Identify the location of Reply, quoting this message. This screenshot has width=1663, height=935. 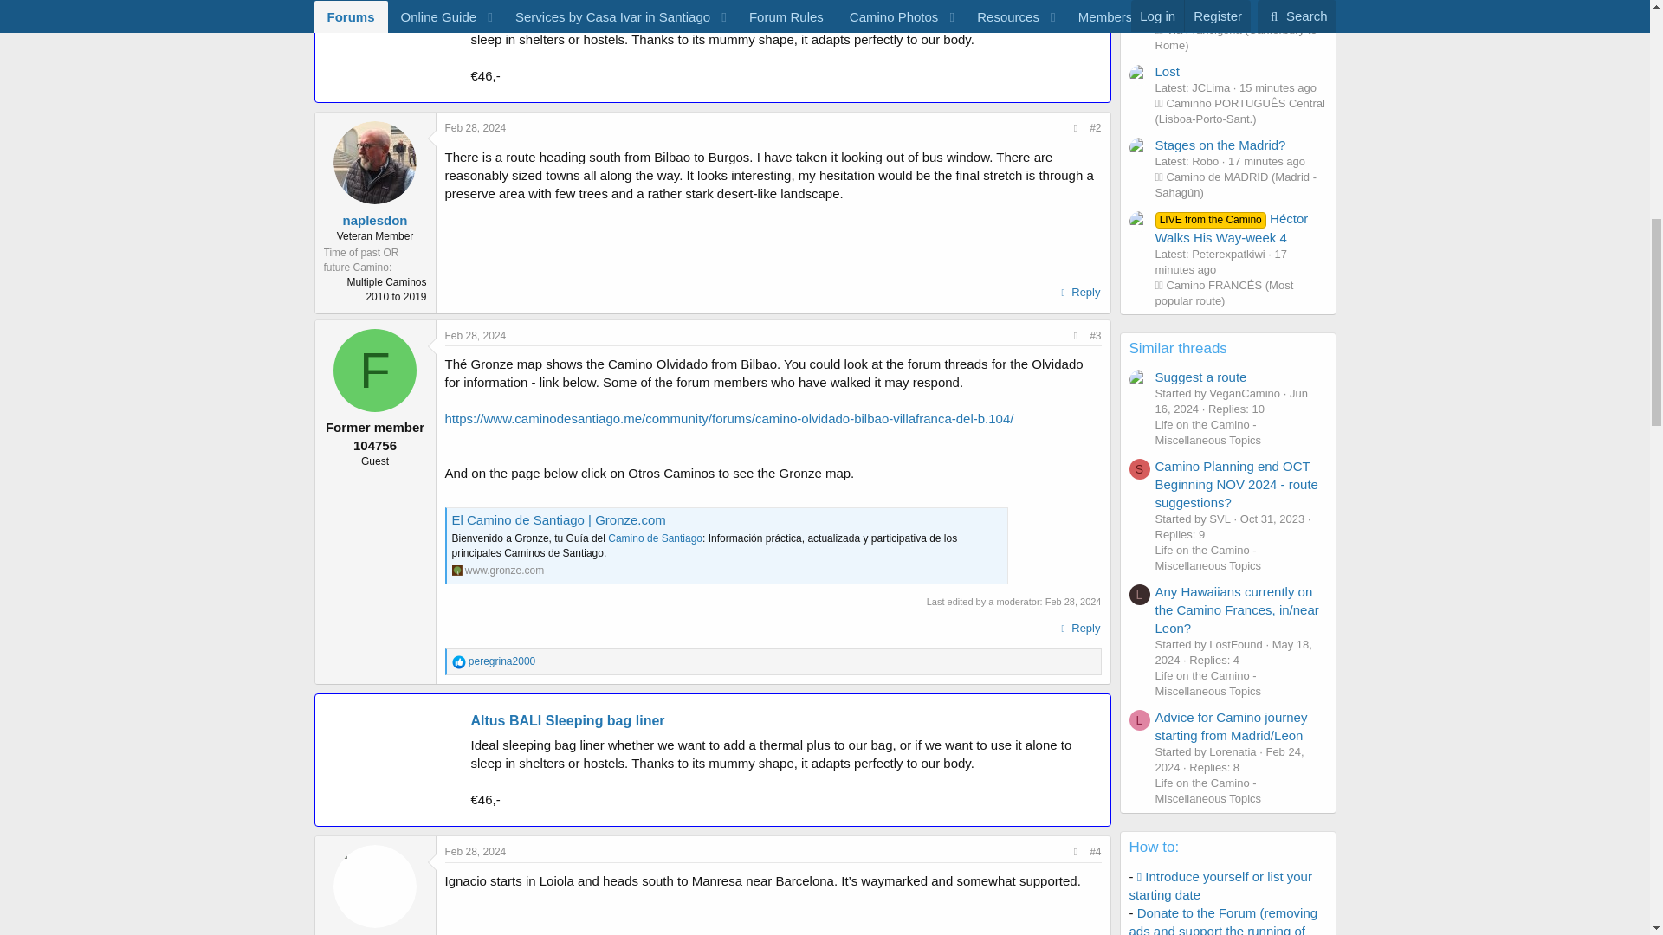
(1079, 628).